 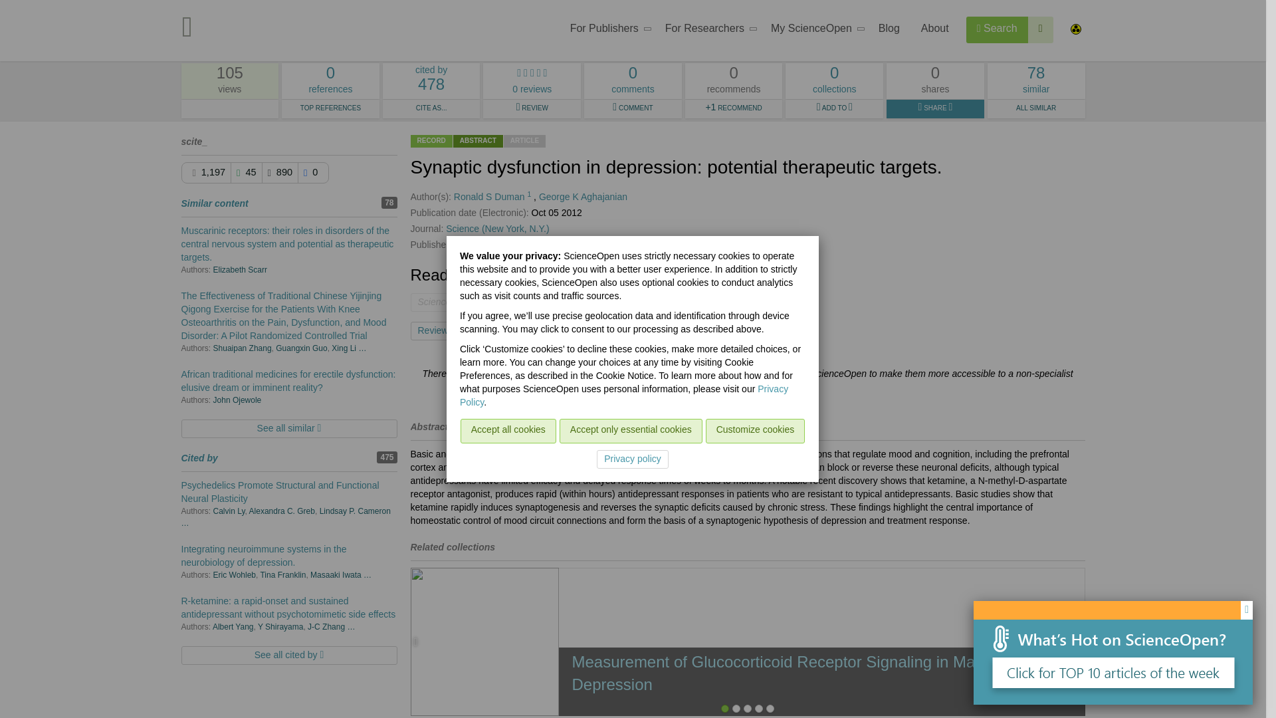 What do you see at coordinates (813, 31) in the screenshot?
I see `Bookmark` at bounding box center [813, 31].